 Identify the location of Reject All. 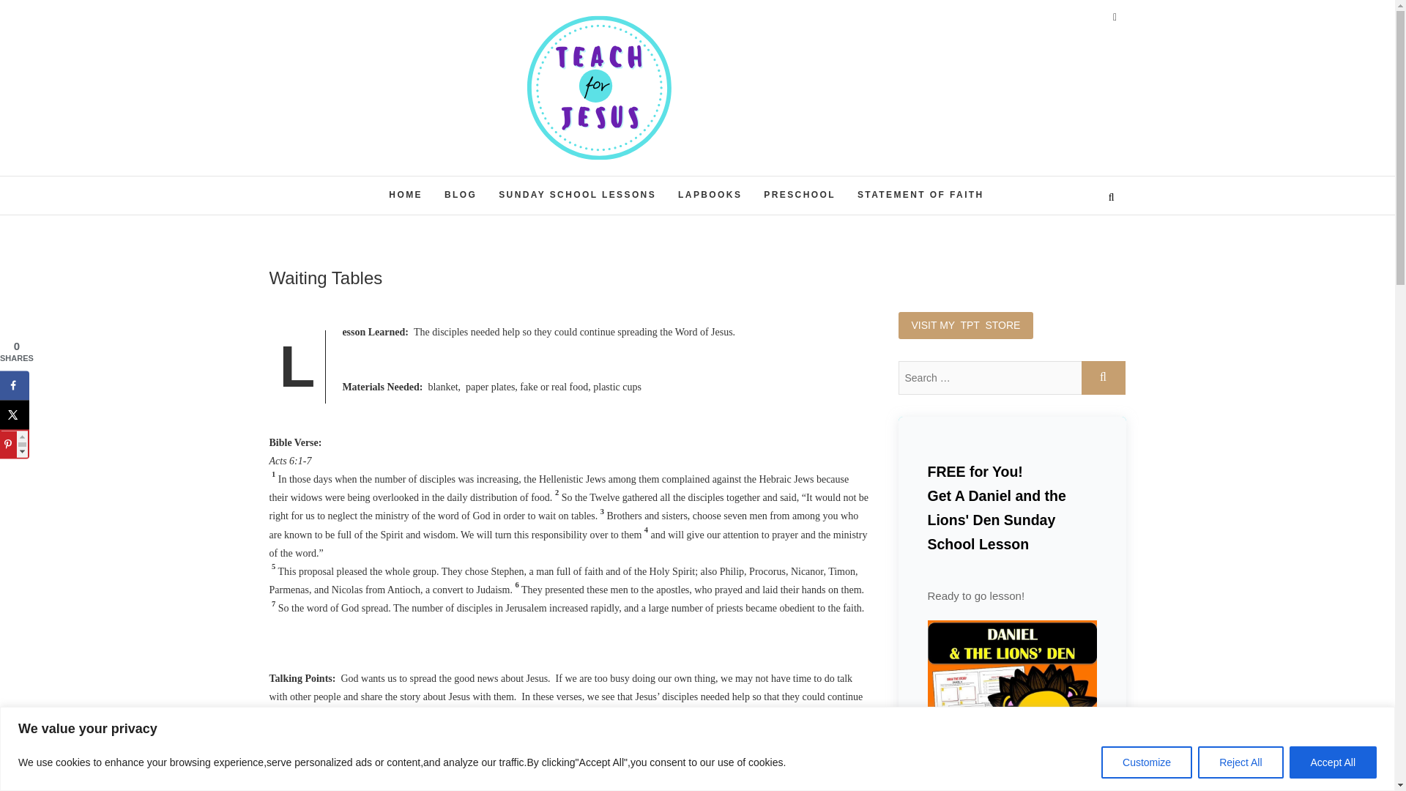
(1240, 762).